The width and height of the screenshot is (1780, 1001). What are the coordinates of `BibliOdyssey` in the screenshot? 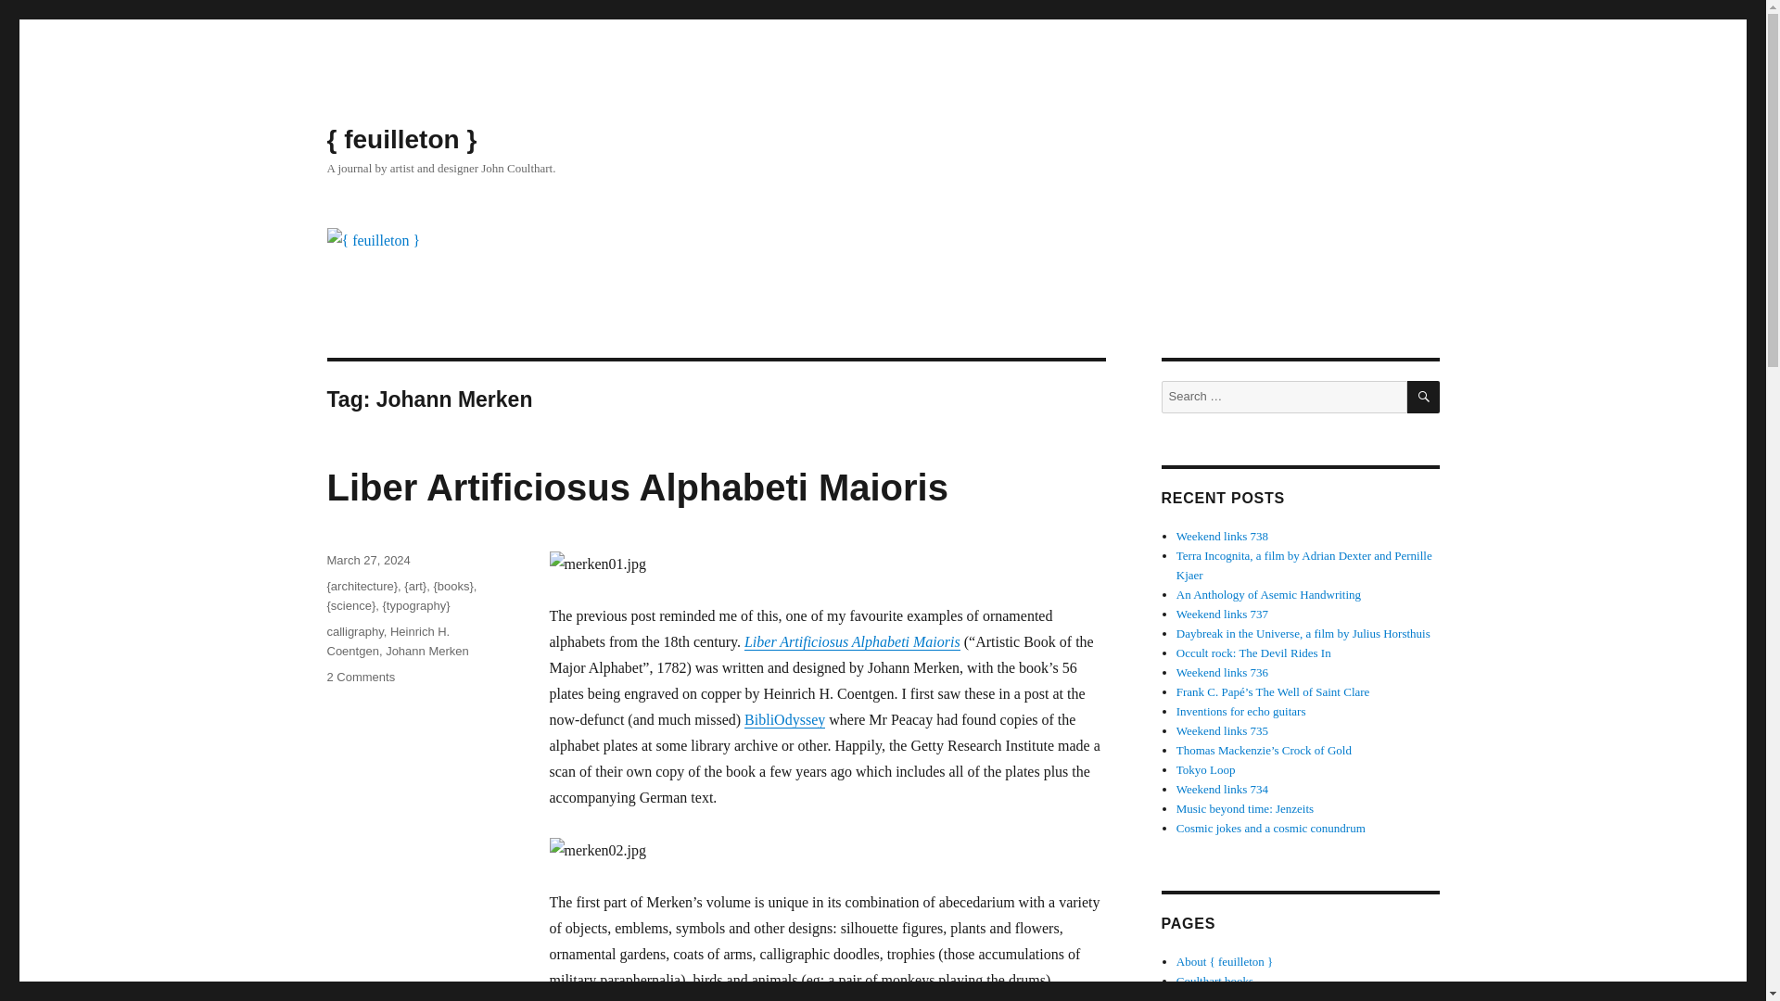 It's located at (784, 719).